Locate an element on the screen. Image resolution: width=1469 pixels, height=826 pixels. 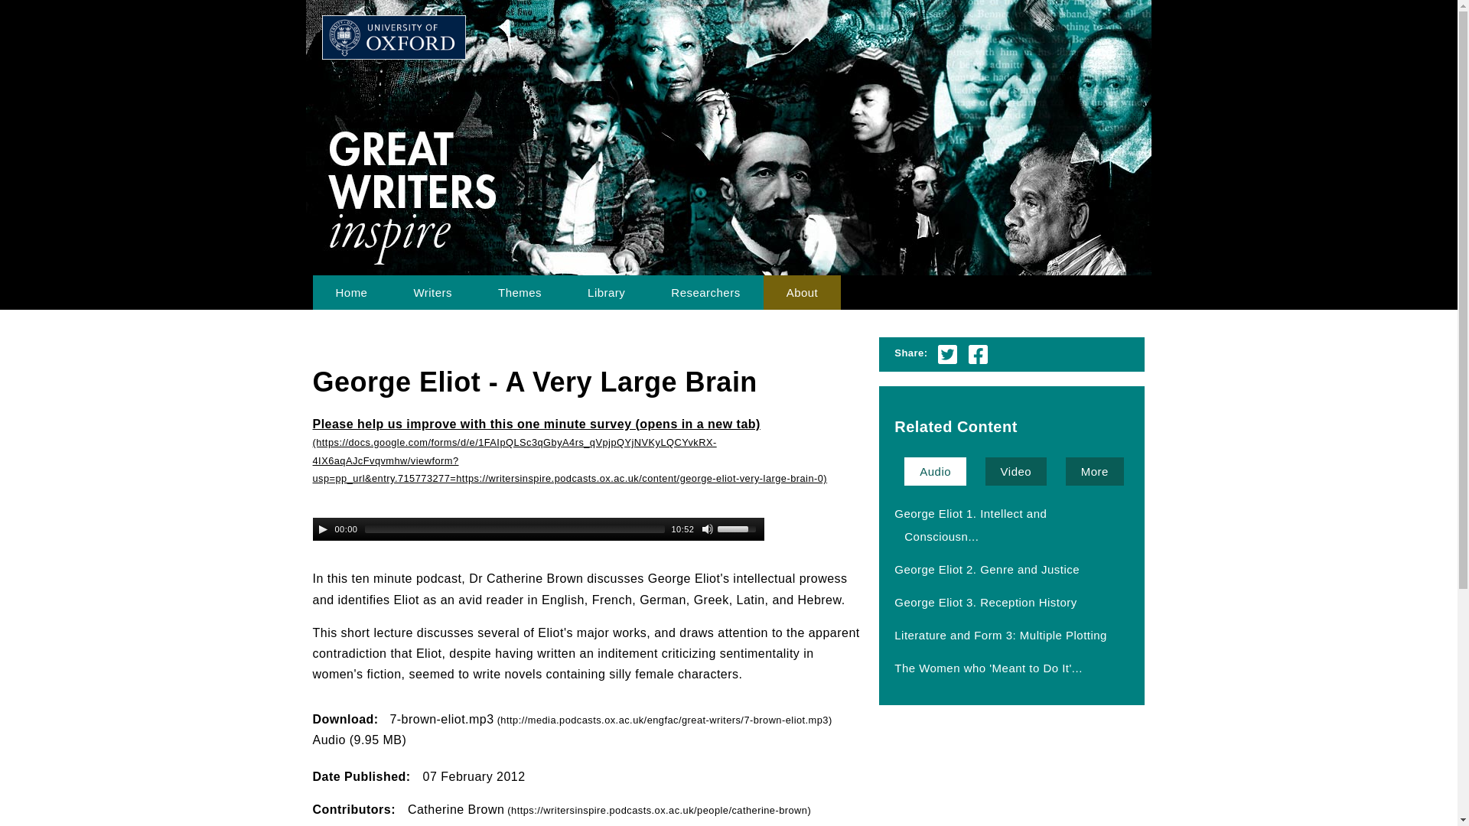
Video is located at coordinates (1016, 471).